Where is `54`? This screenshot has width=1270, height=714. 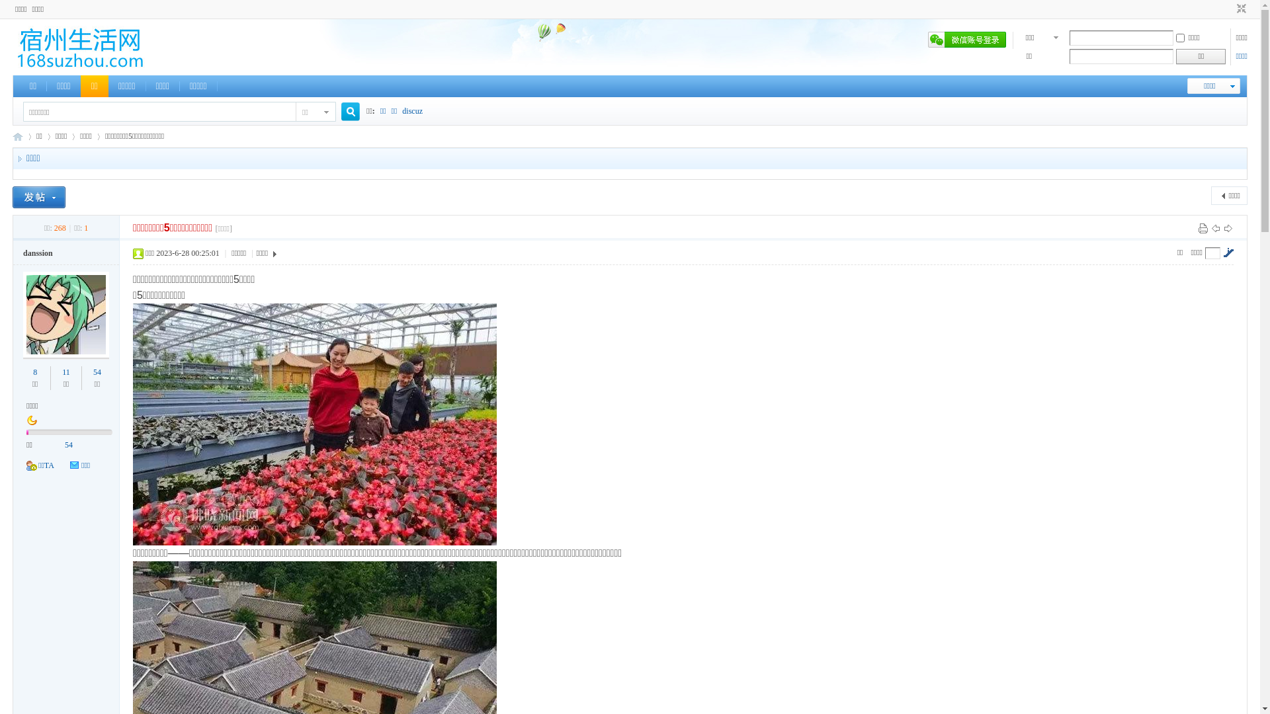 54 is located at coordinates (69, 445).